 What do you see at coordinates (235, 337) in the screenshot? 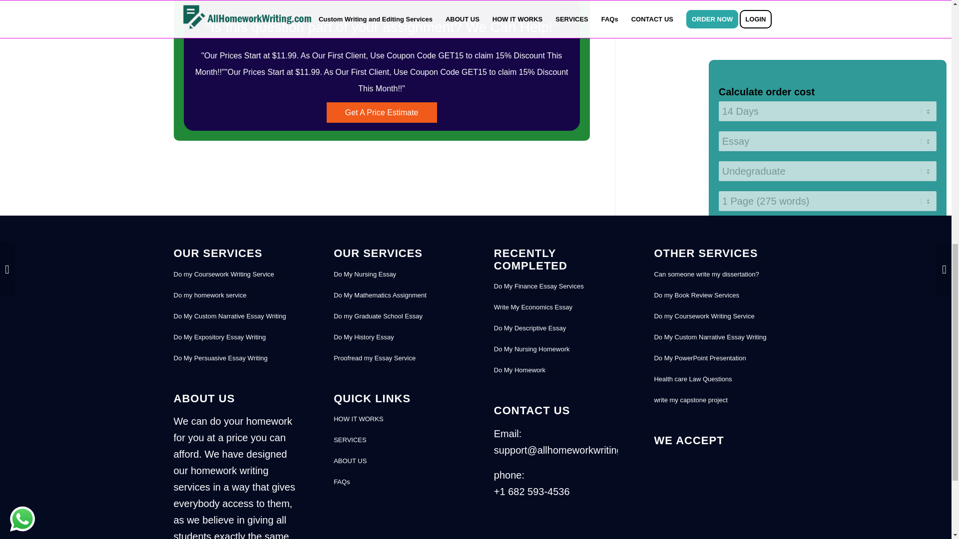
I see `Do My Expository Essay Writing` at bounding box center [235, 337].